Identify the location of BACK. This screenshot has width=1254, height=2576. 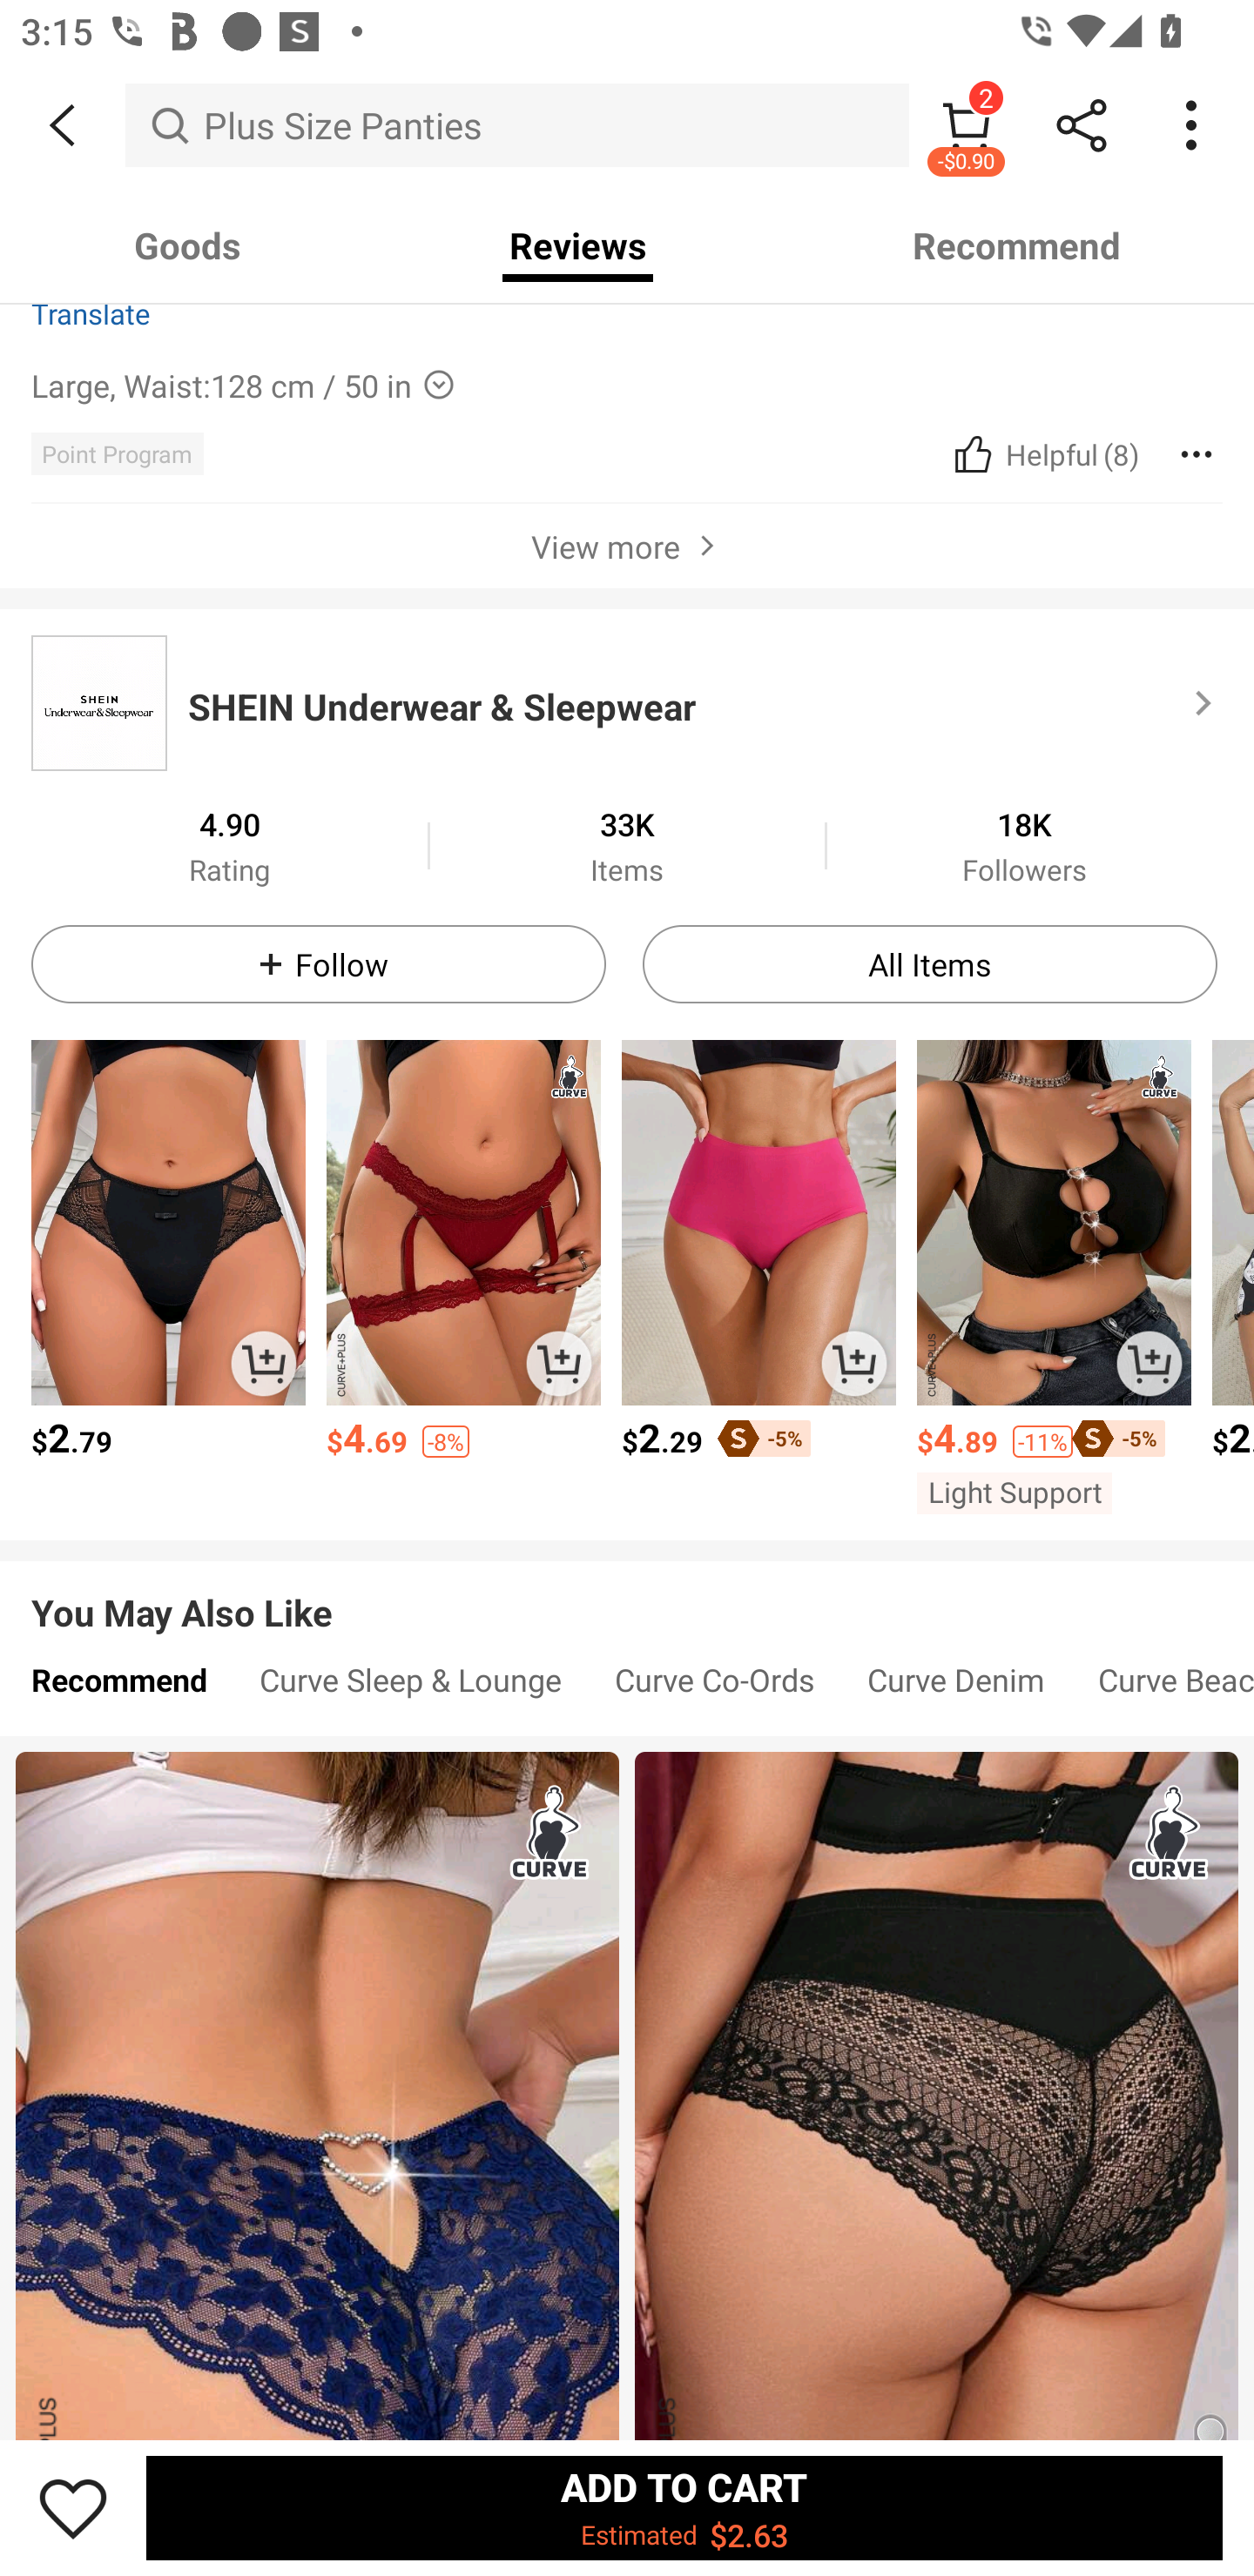
(63, 125).